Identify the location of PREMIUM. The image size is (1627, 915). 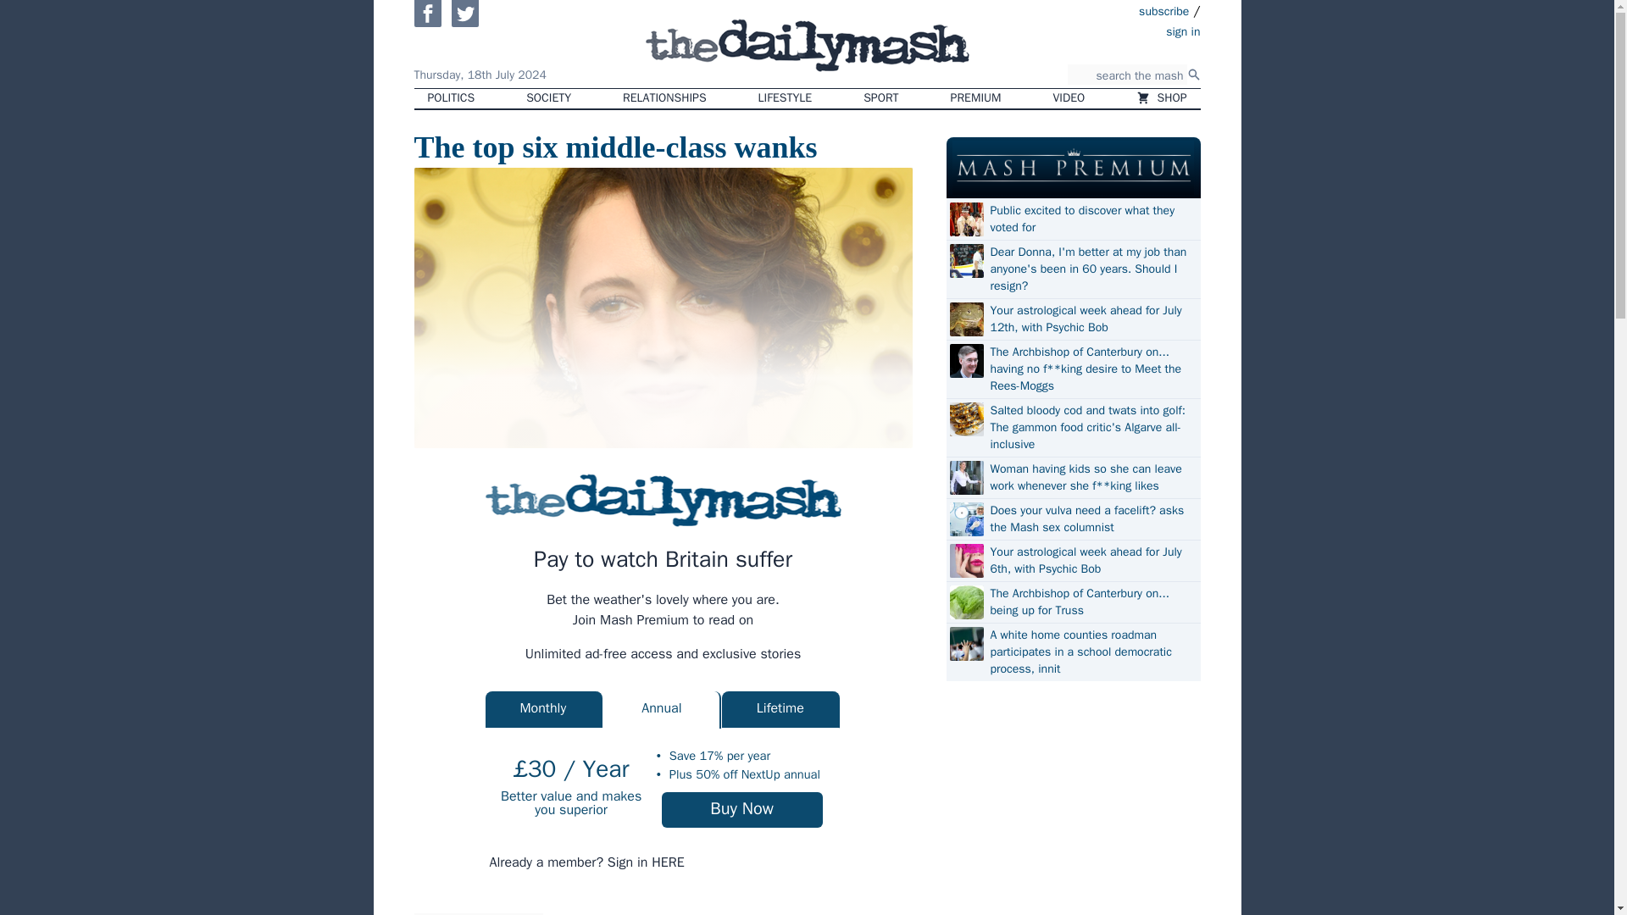
(976, 98).